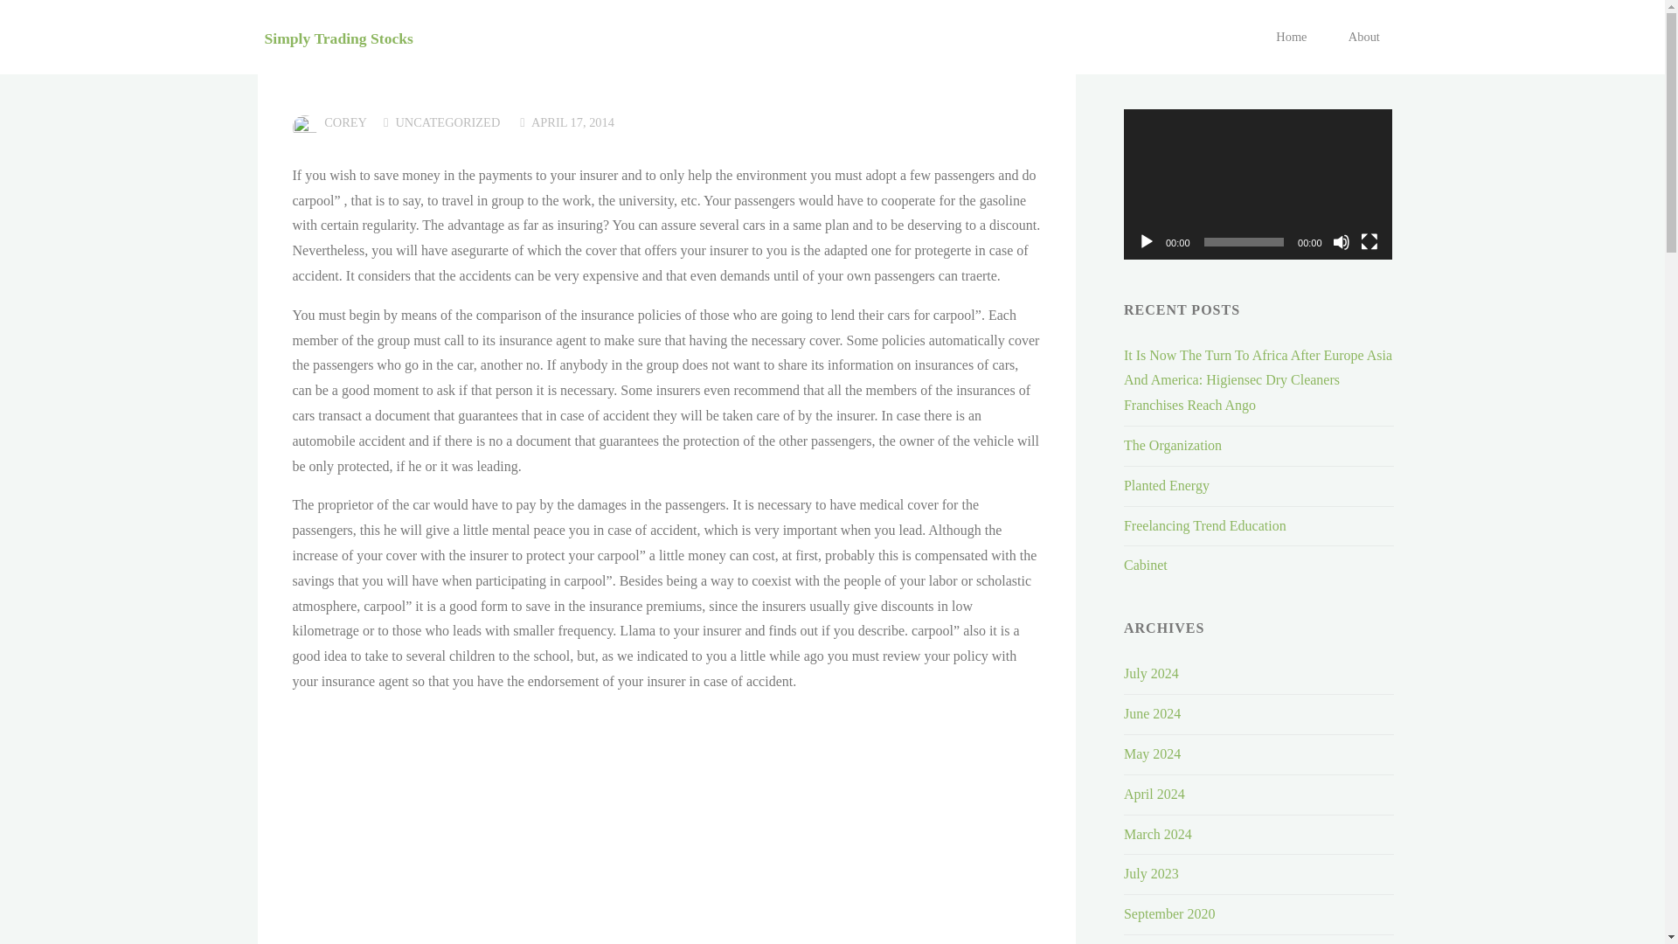  What do you see at coordinates (1167, 484) in the screenshot?
I see `Planted Energy` at bounding box center [1167, 484].